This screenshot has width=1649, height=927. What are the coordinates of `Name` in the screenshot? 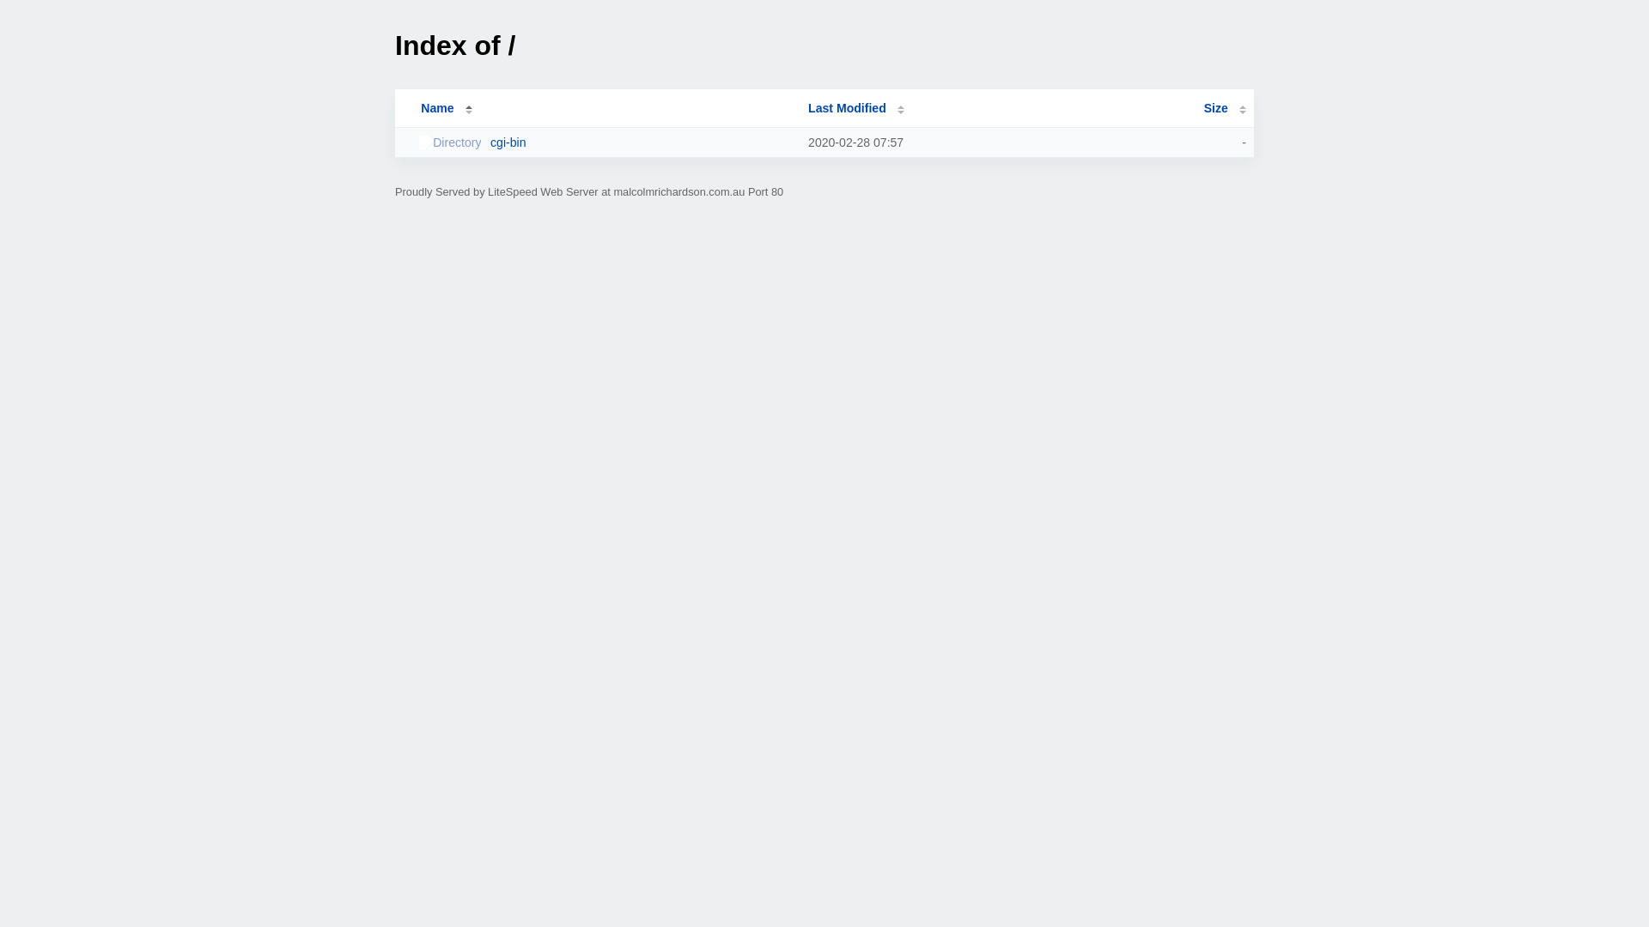 It's located at (437, 108).